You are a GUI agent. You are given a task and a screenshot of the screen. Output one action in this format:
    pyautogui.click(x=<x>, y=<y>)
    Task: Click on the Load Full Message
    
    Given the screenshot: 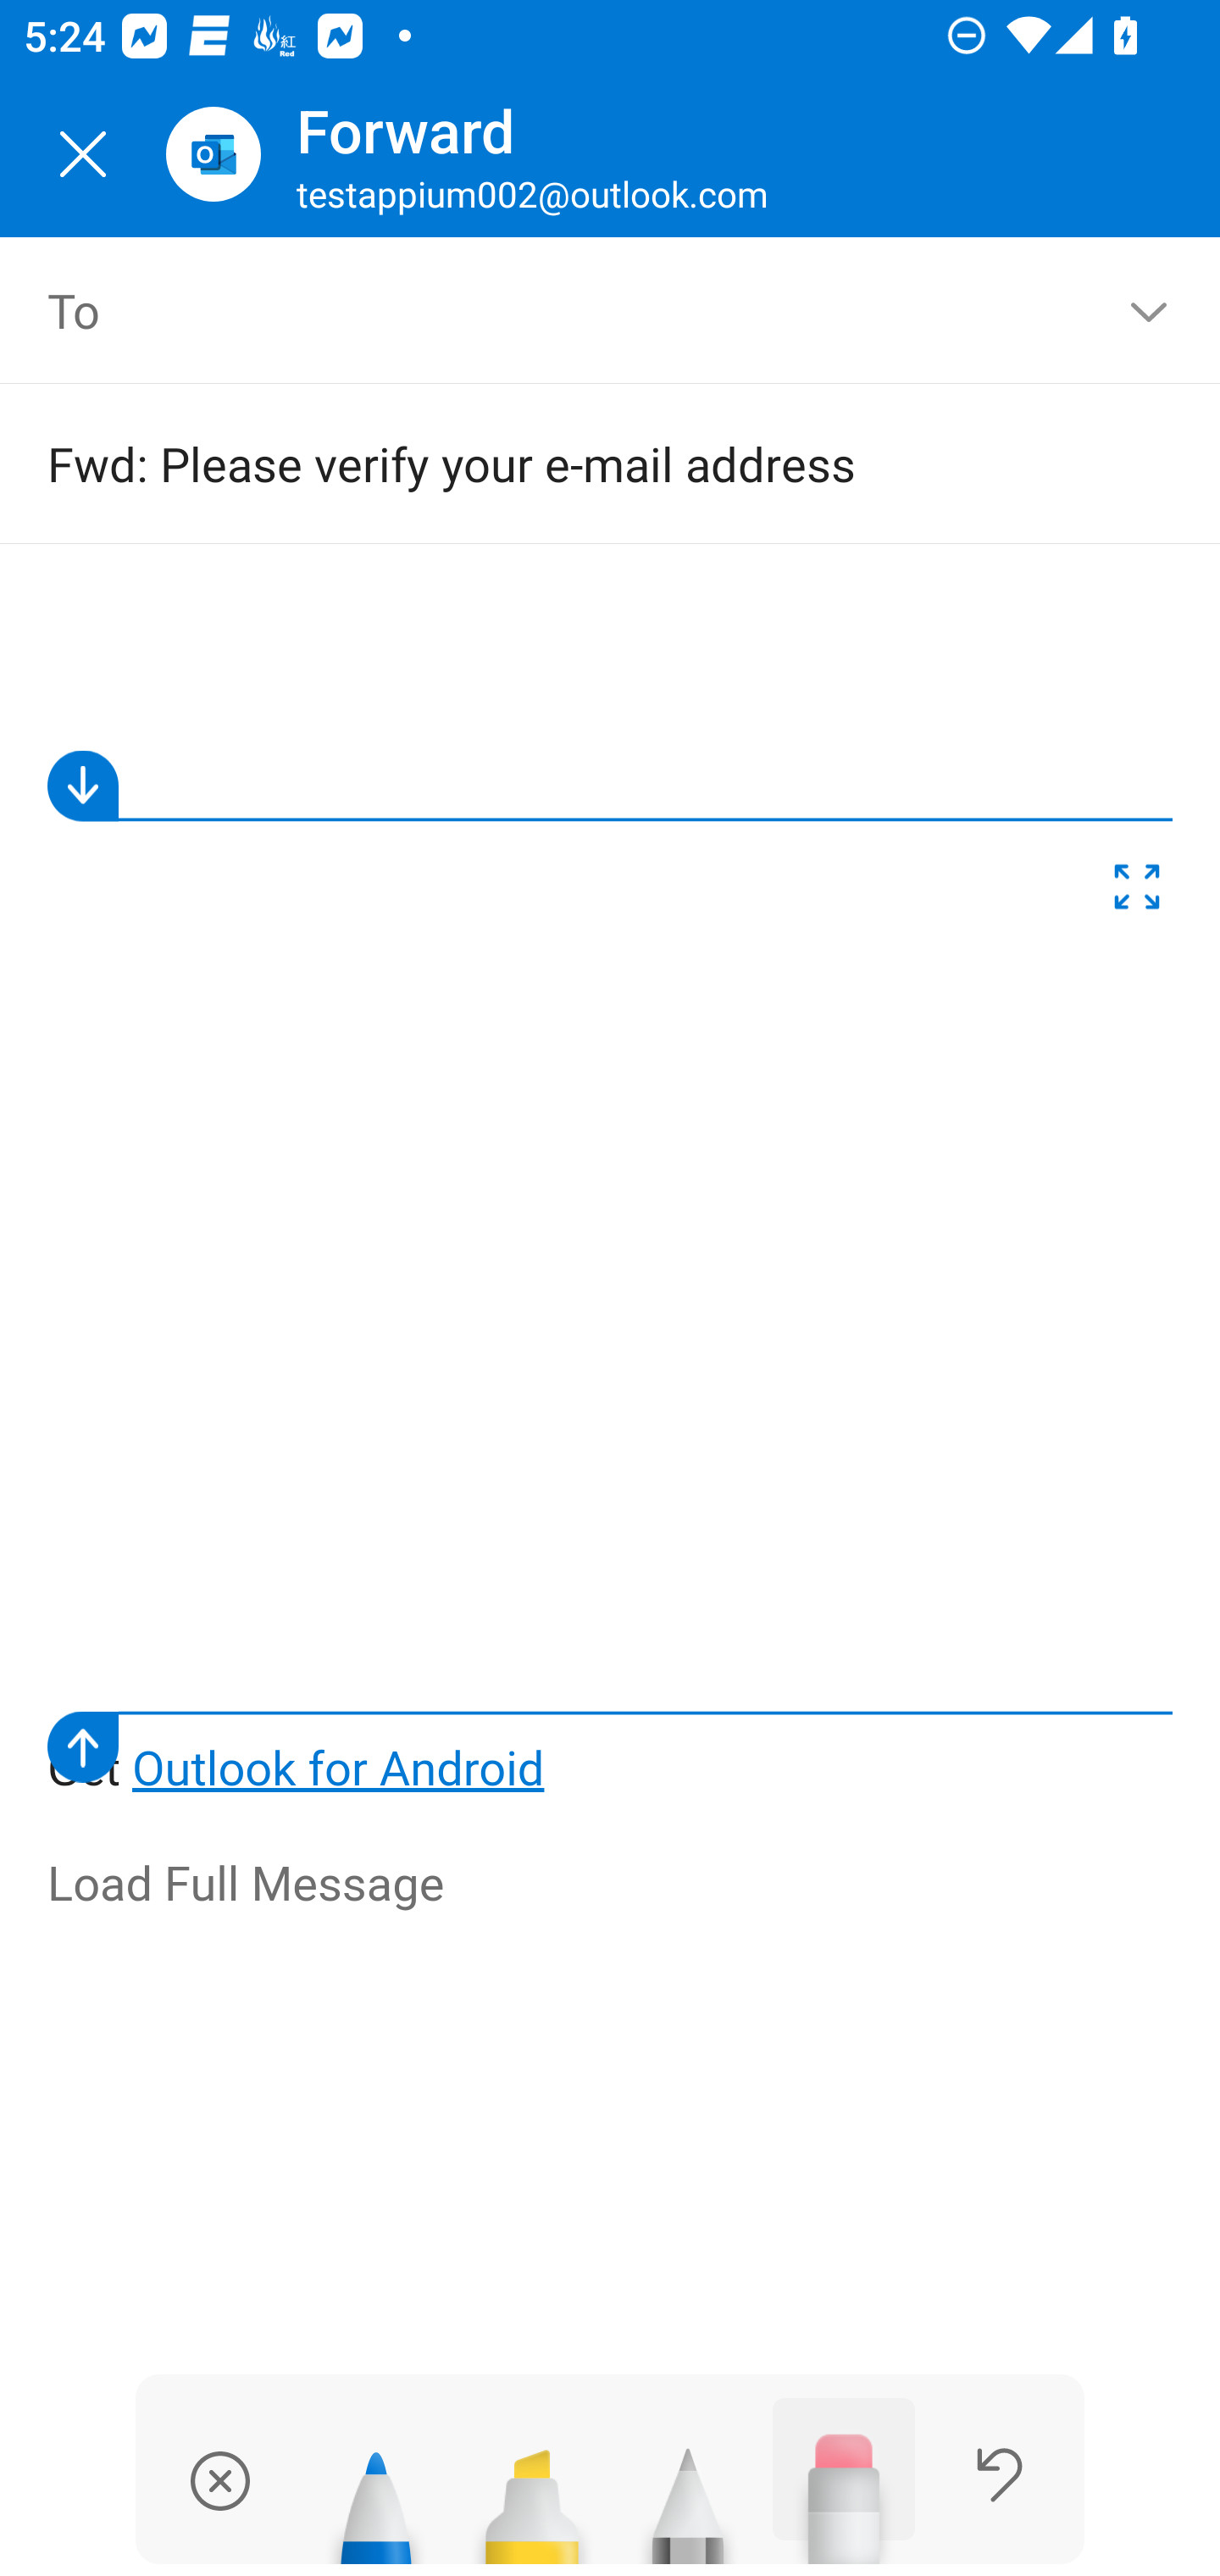 What is the action you would take?
    pyautogui.click(x=612, y=1884)
    